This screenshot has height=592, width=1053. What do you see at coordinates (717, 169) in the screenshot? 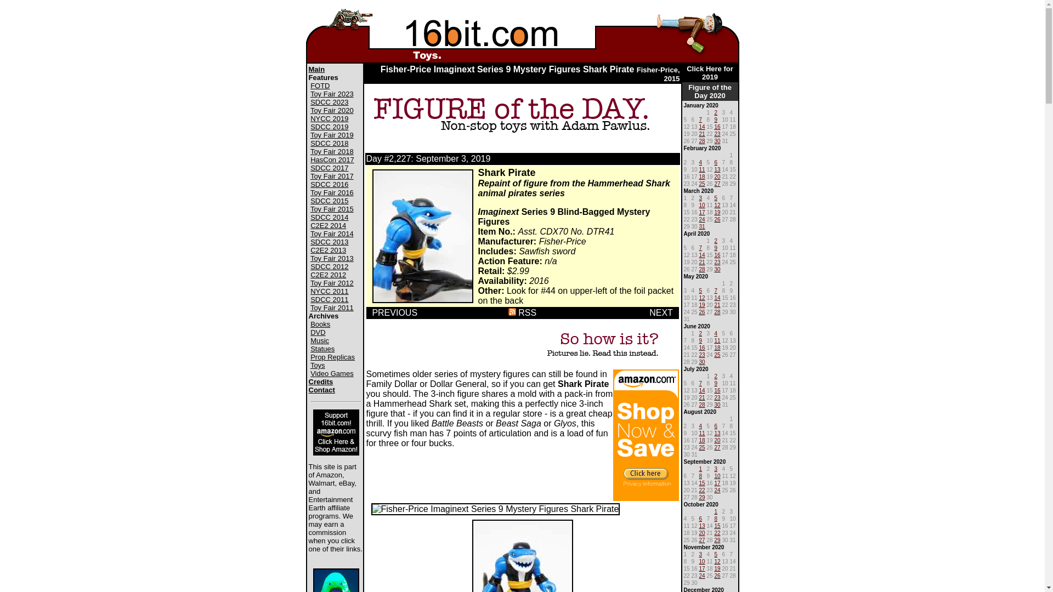
I see `13` at bounding box center [717, 169].